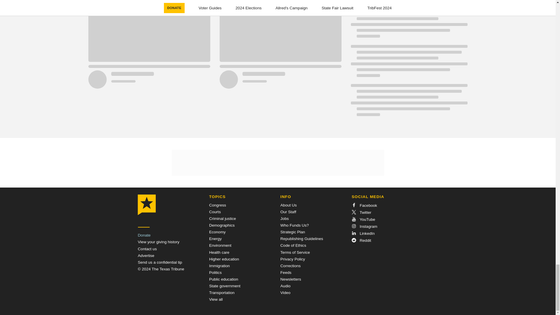  I want to click on Facebook, so click(364, 205).